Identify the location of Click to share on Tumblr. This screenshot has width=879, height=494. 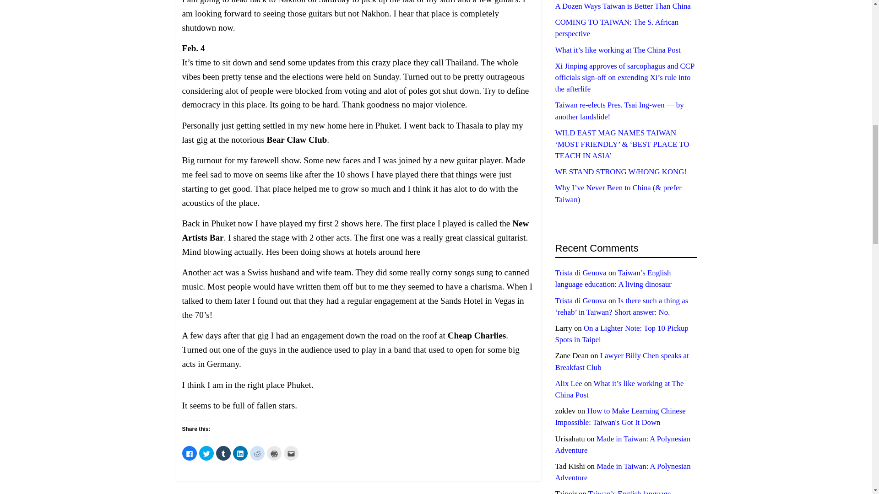
(223, 453).